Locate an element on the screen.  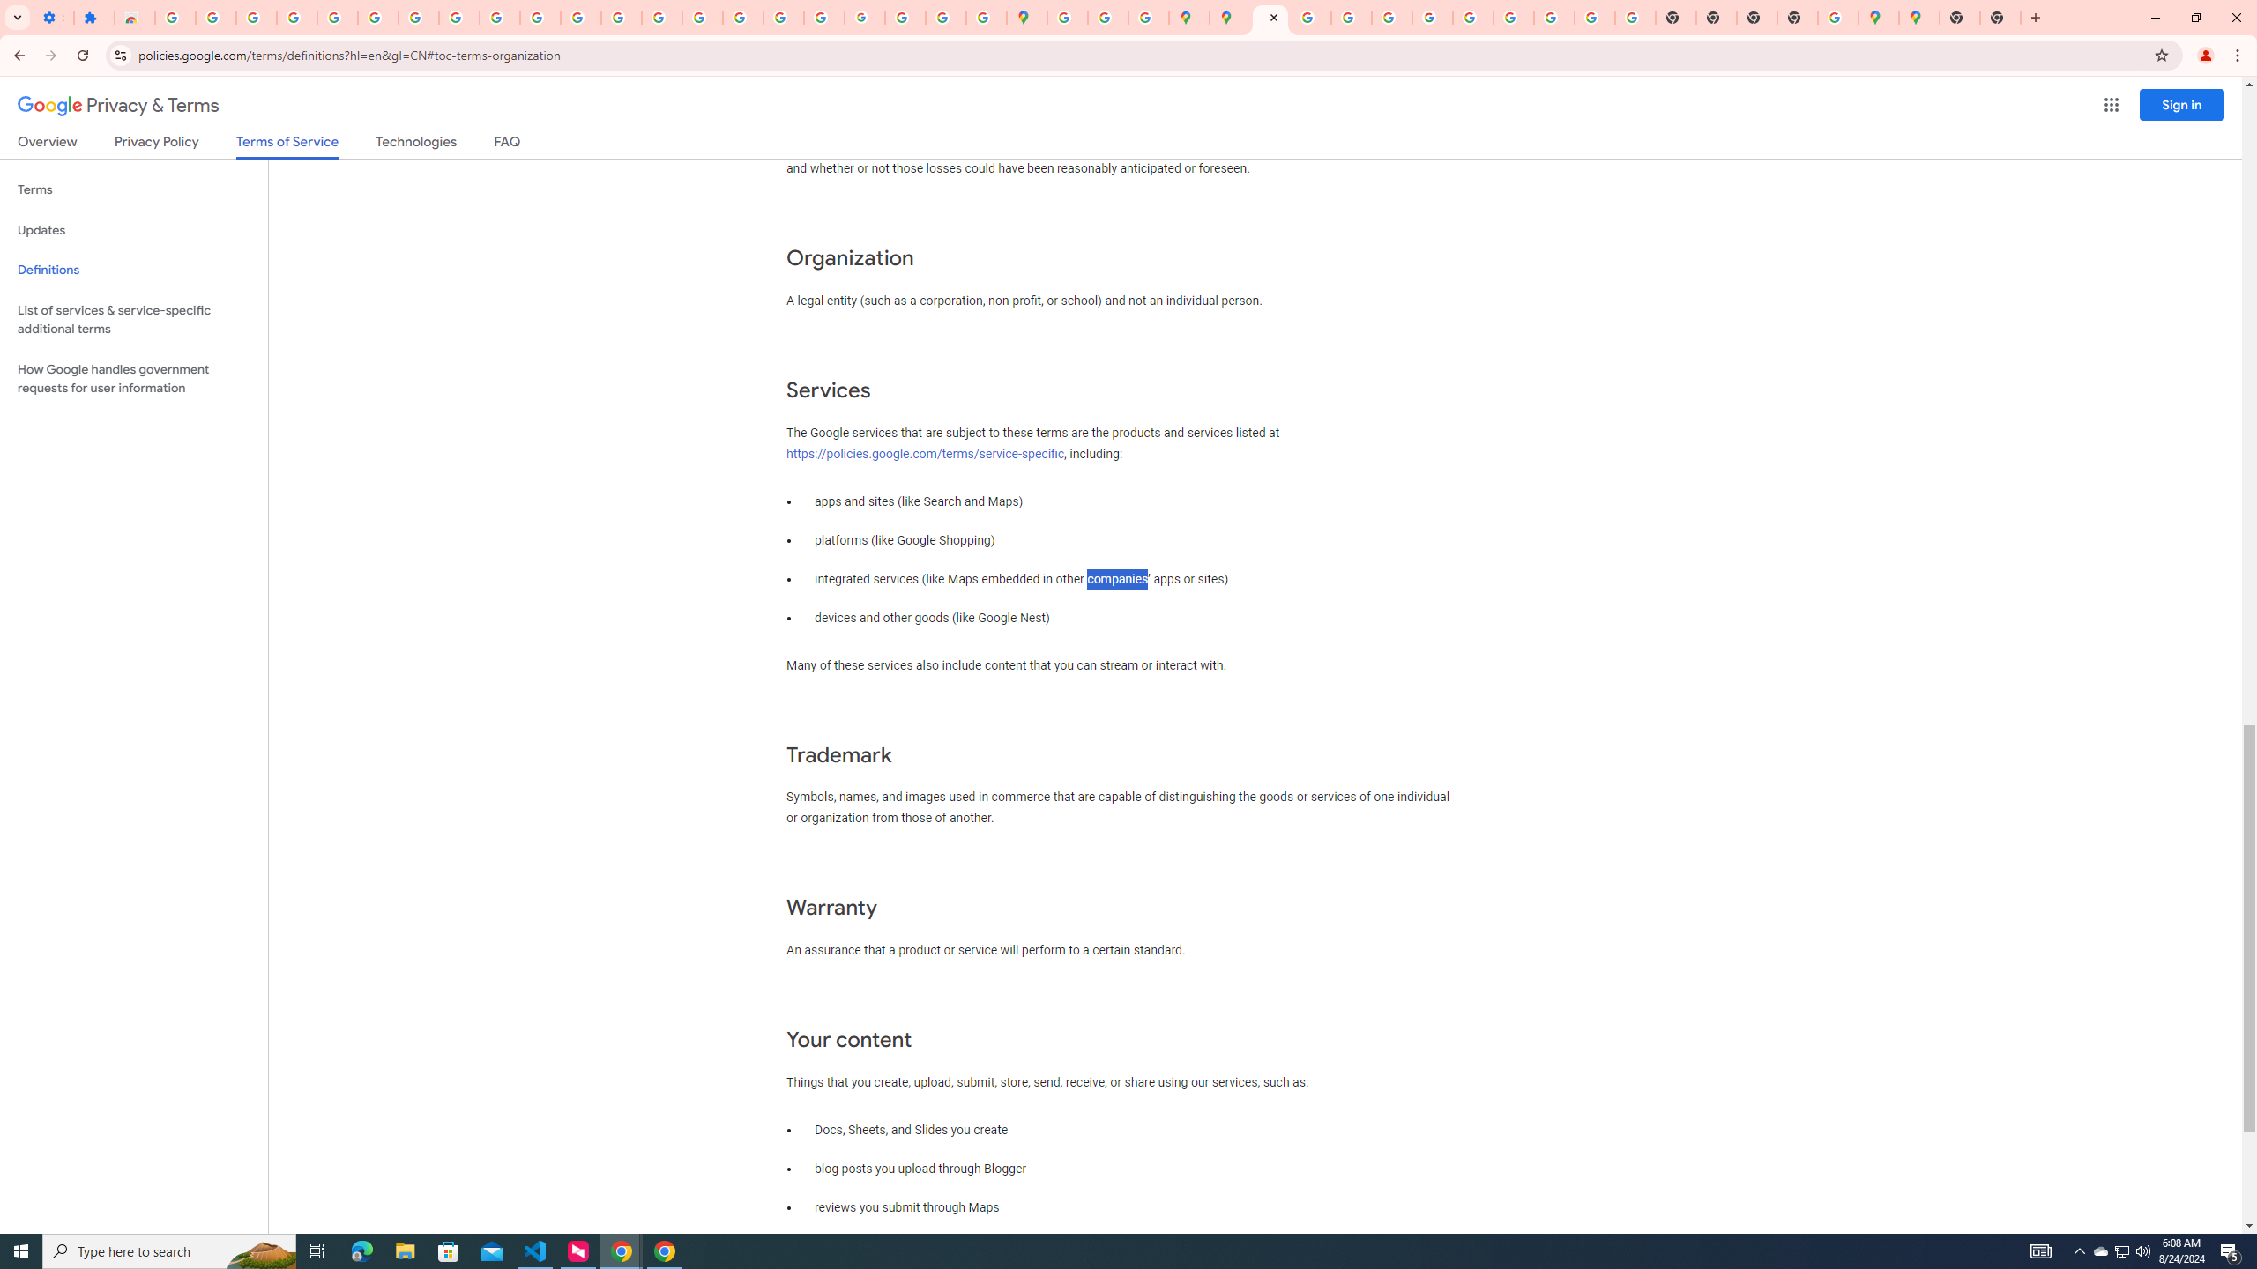
Privacy & Terms is located at coordinates (118, 106).